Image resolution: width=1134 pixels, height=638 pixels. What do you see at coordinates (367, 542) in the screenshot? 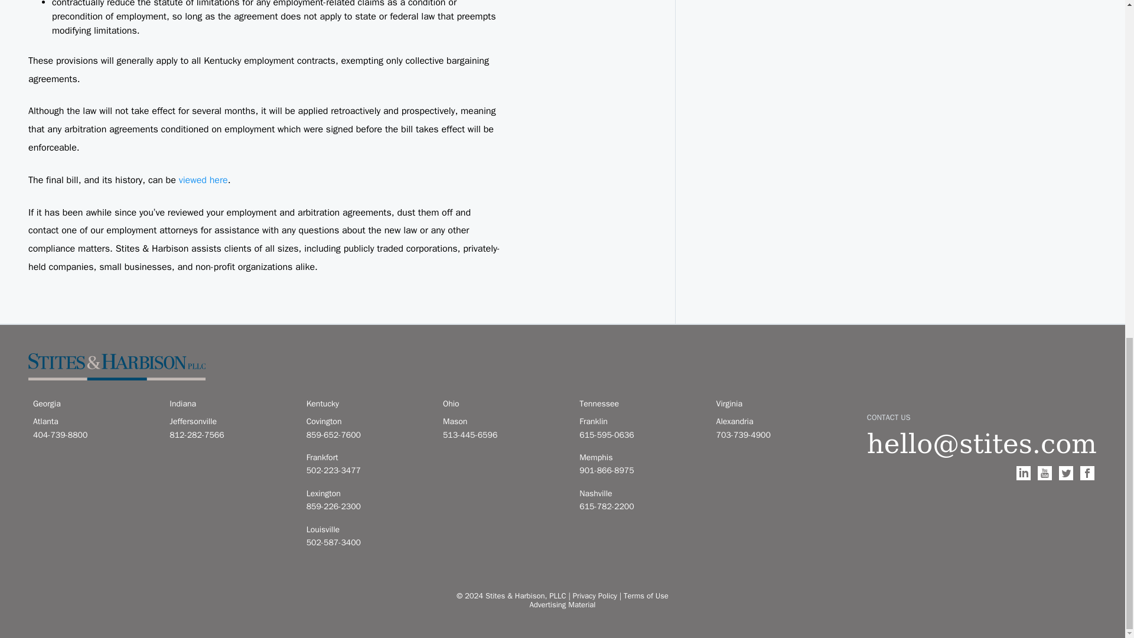
I see `502-587-3400` at bounding box center [367, 542].